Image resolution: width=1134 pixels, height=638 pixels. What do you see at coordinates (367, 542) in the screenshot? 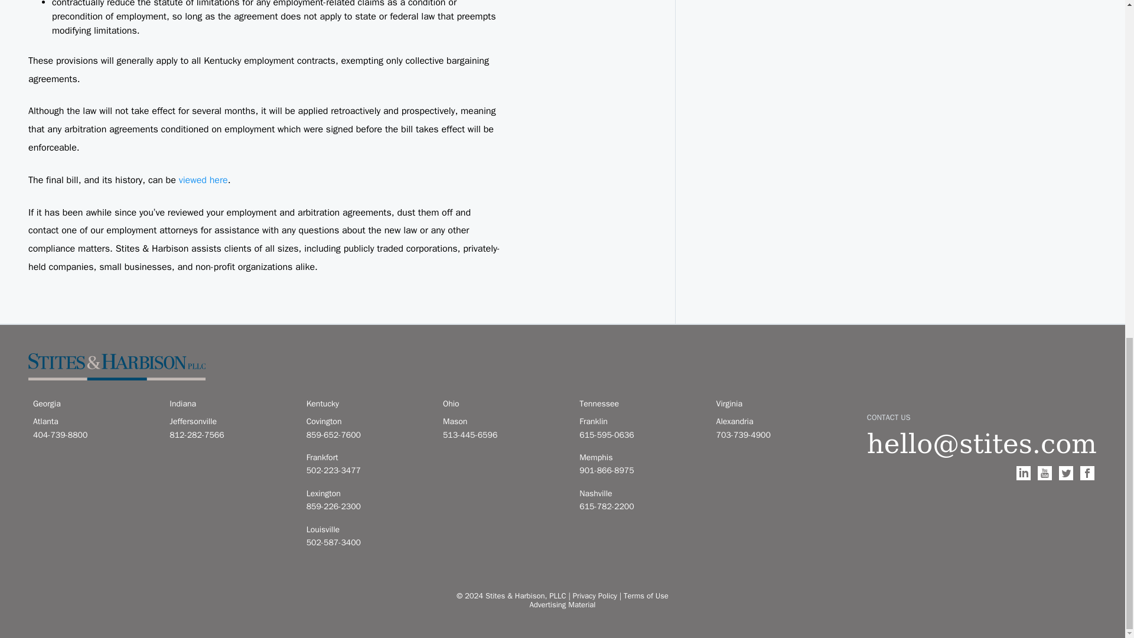
I see `502-587-3400` at bounding box center [367, 542].